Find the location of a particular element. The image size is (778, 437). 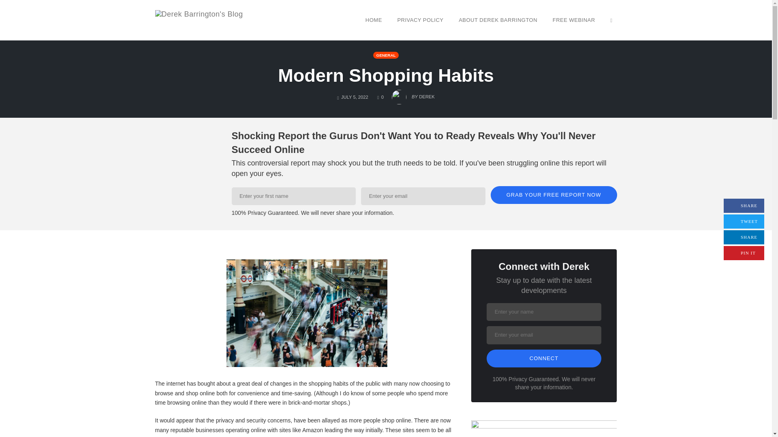

HOME is located at coordinates (374, 20).